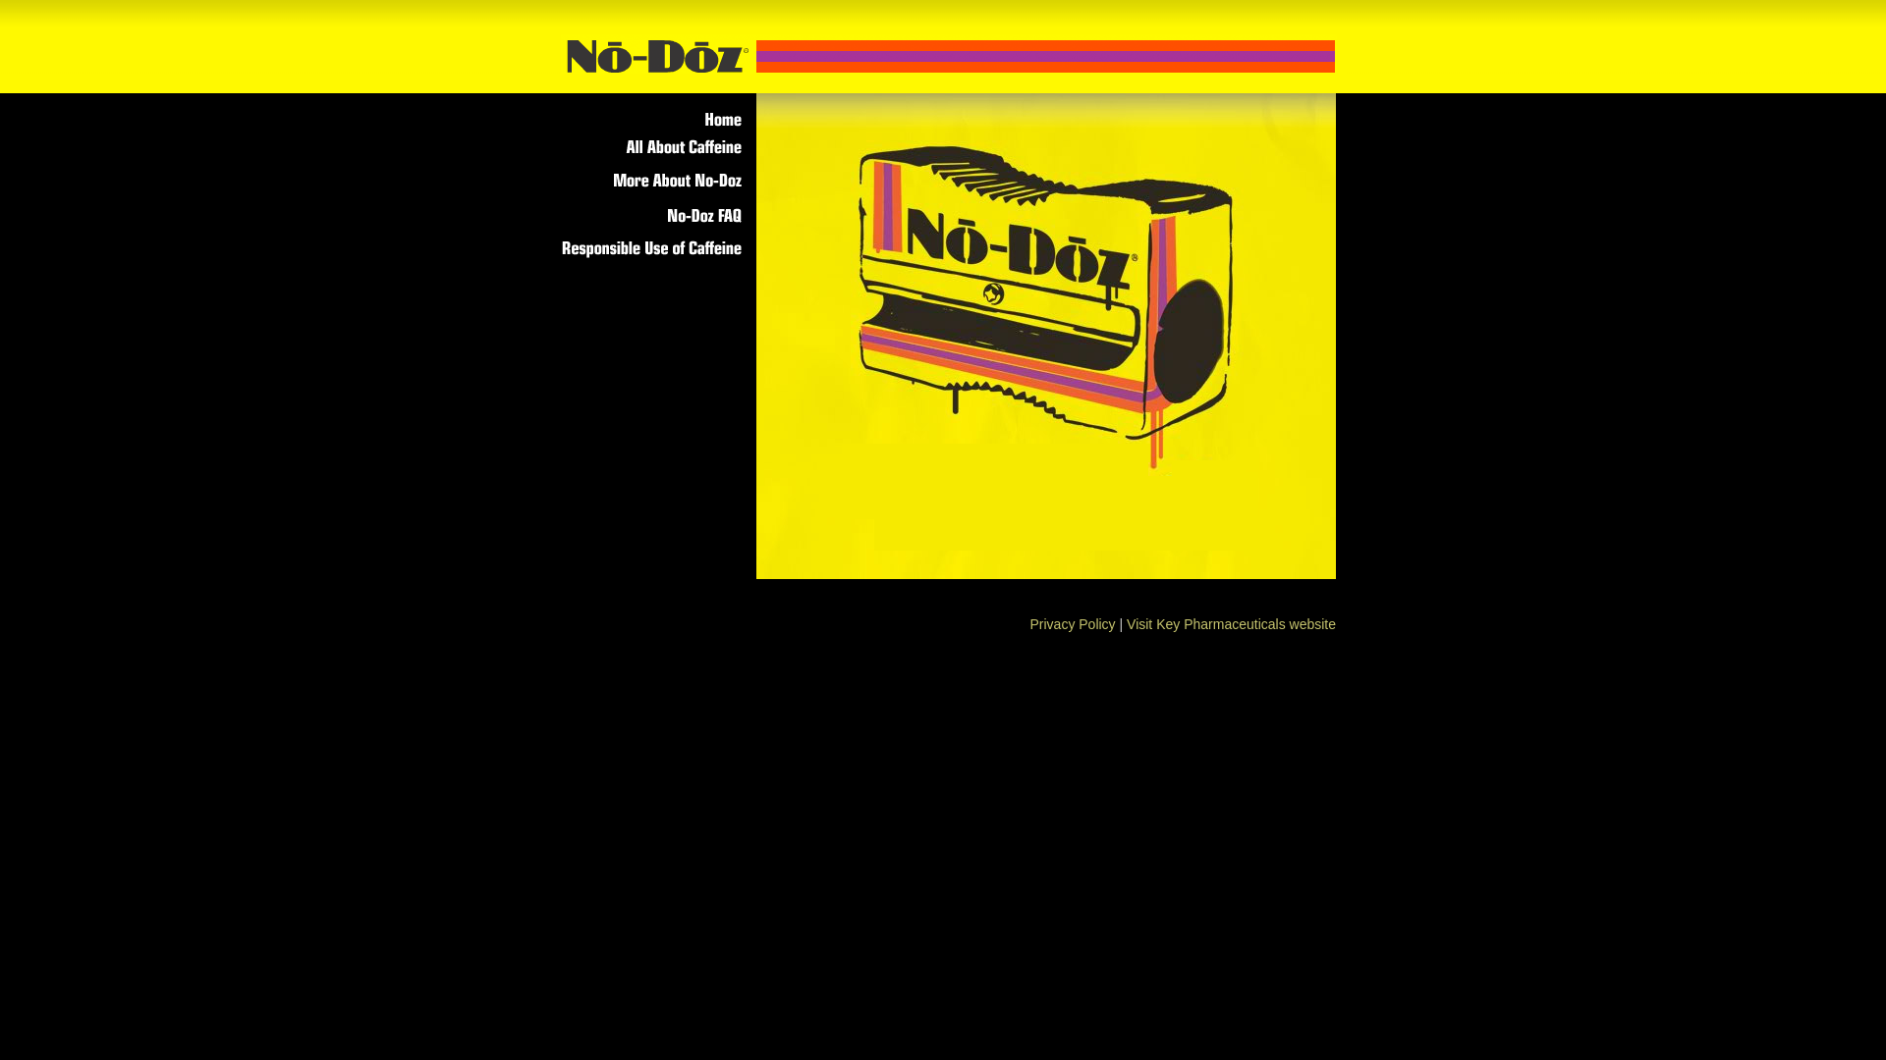  What do you see at coordinates (1232, 624) in the screenshot?
I see `Visit Key Pharmaceuticals website` at bounding box center [1232, 624].